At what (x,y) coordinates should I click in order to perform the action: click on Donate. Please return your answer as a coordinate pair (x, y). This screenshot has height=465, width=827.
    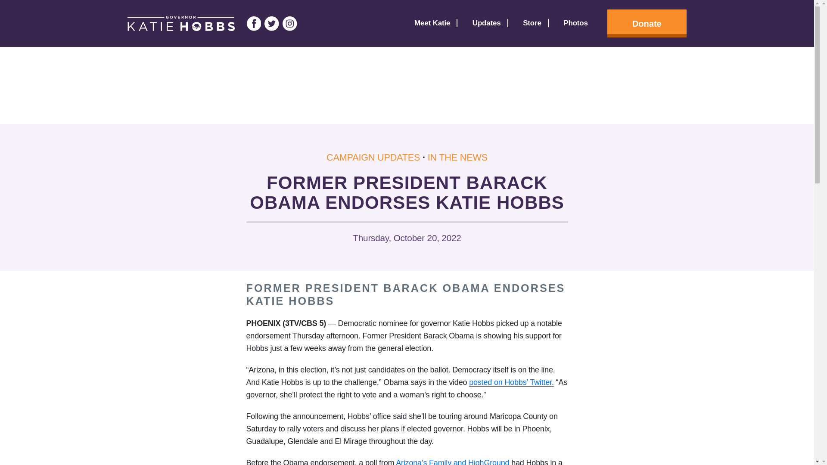
    Looking at the image, I should click on (640, 23).